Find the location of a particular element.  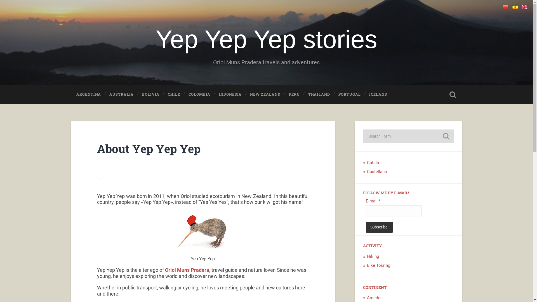

CHILE is located at coordinates (174, 95).